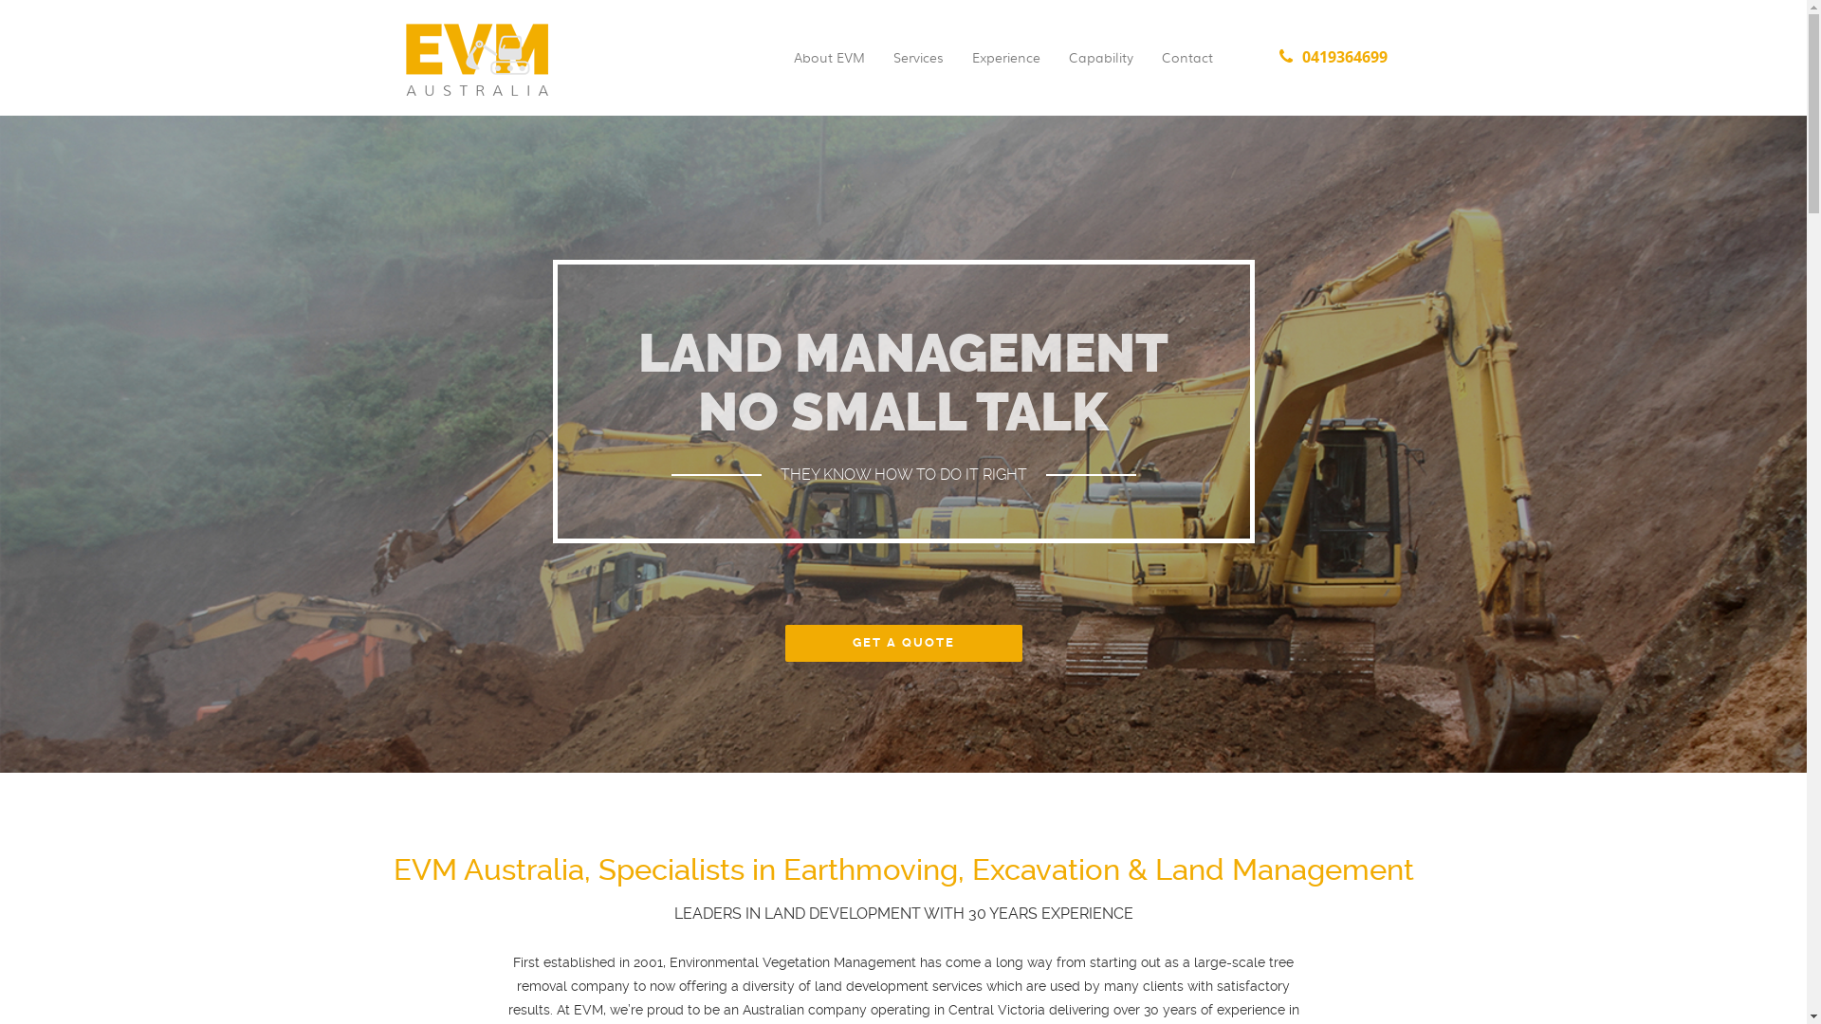 Image resolution: width=1821 pixels, height=1024 pixels. Describe the element at coordinates (918, 70) in the screenshot. I see `Services` at that location.